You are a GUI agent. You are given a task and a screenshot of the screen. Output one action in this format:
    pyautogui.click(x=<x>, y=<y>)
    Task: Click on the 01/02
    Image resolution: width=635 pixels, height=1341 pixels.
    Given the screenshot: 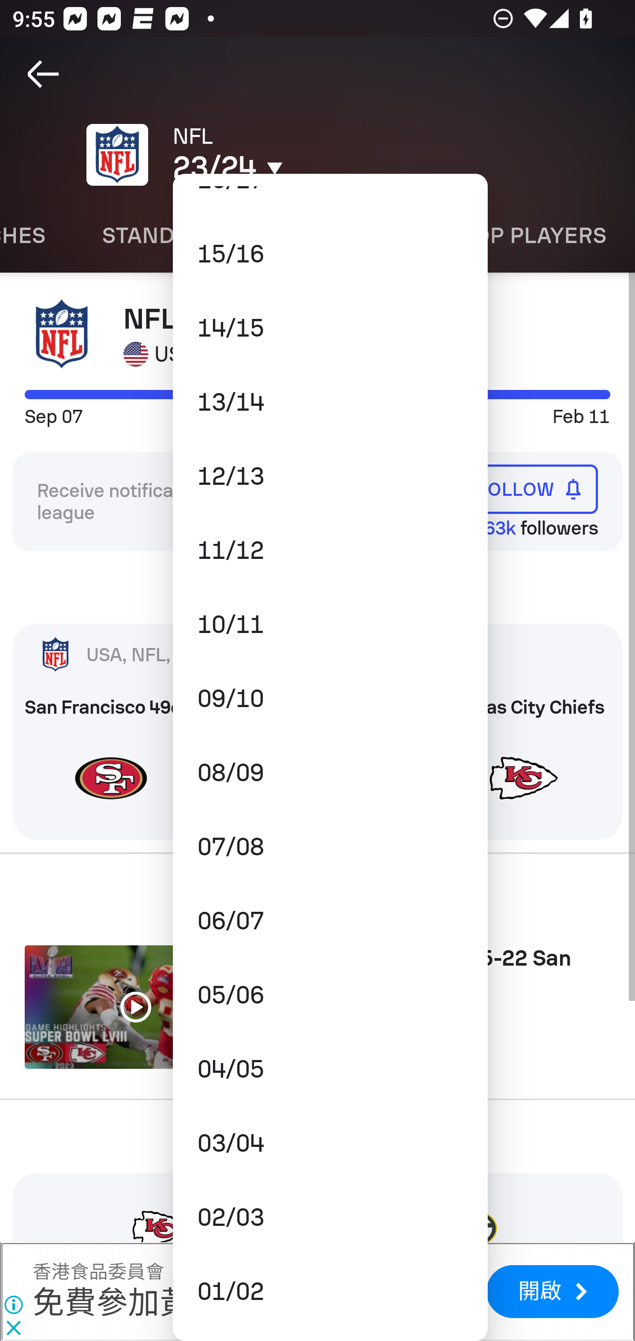 What is the action you would take?
    pyautogui.click(x=330, y=1292)
    